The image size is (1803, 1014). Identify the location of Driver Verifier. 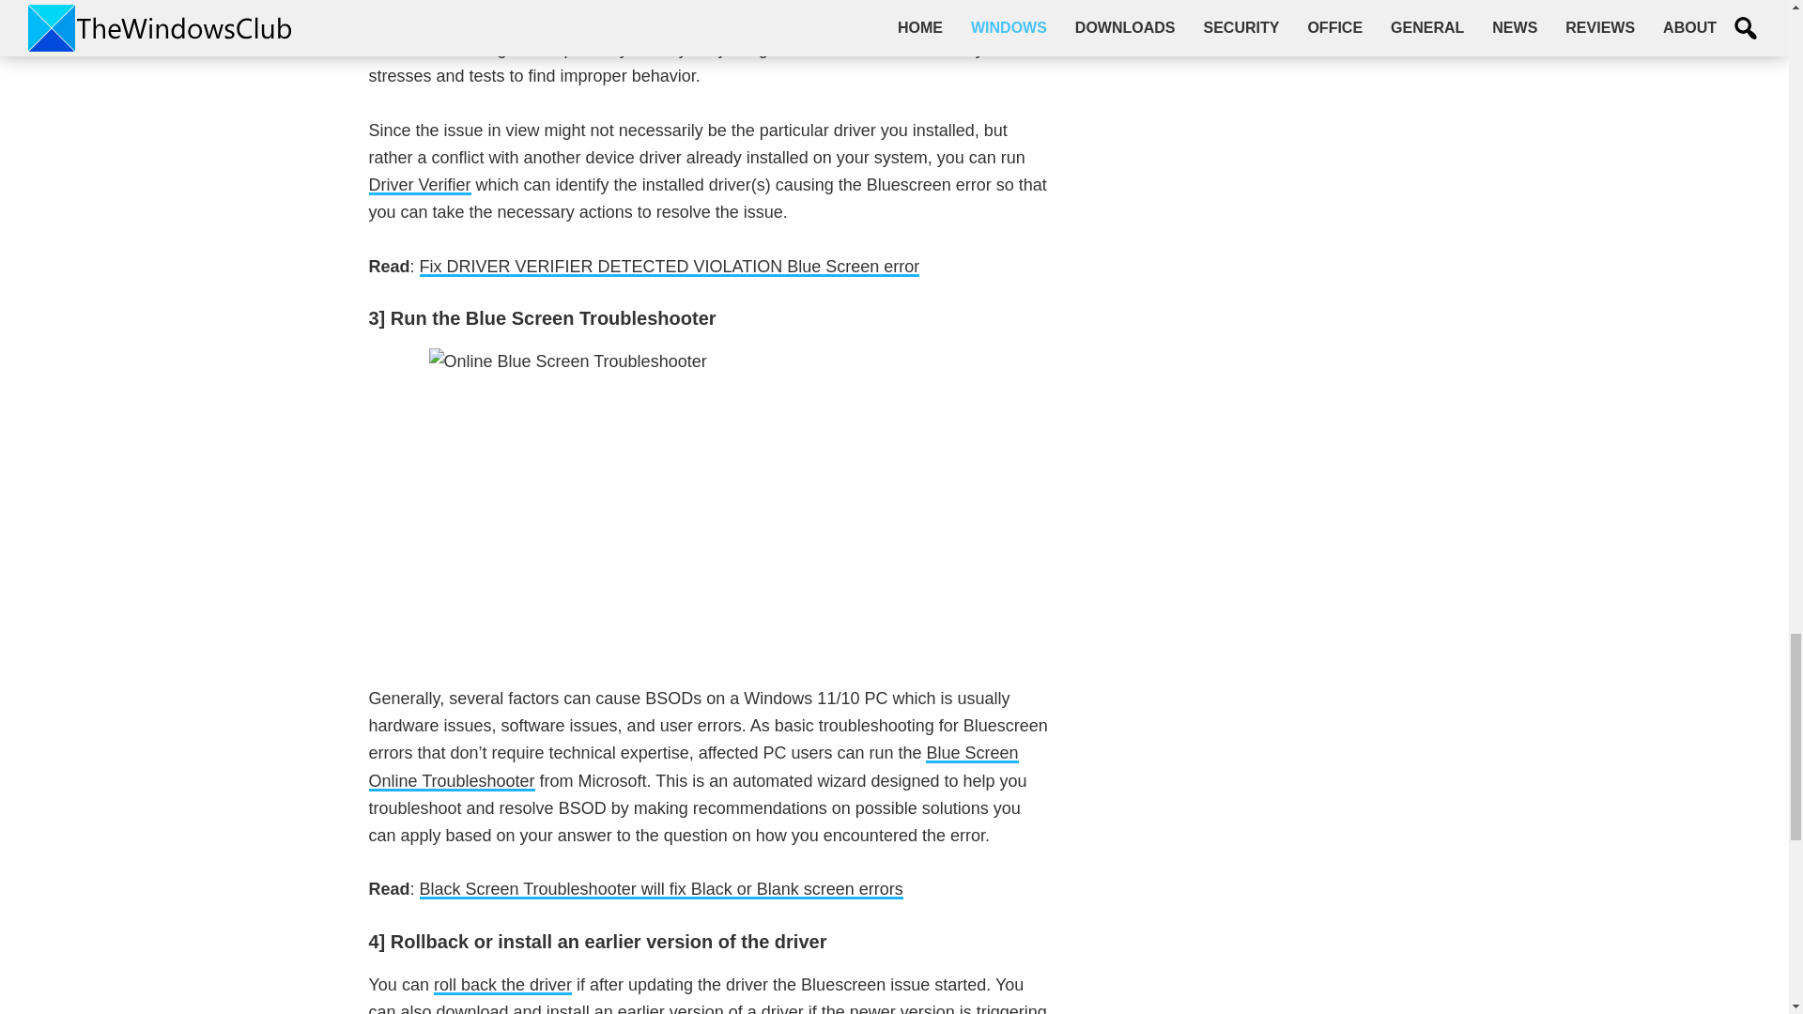
(419, 185).